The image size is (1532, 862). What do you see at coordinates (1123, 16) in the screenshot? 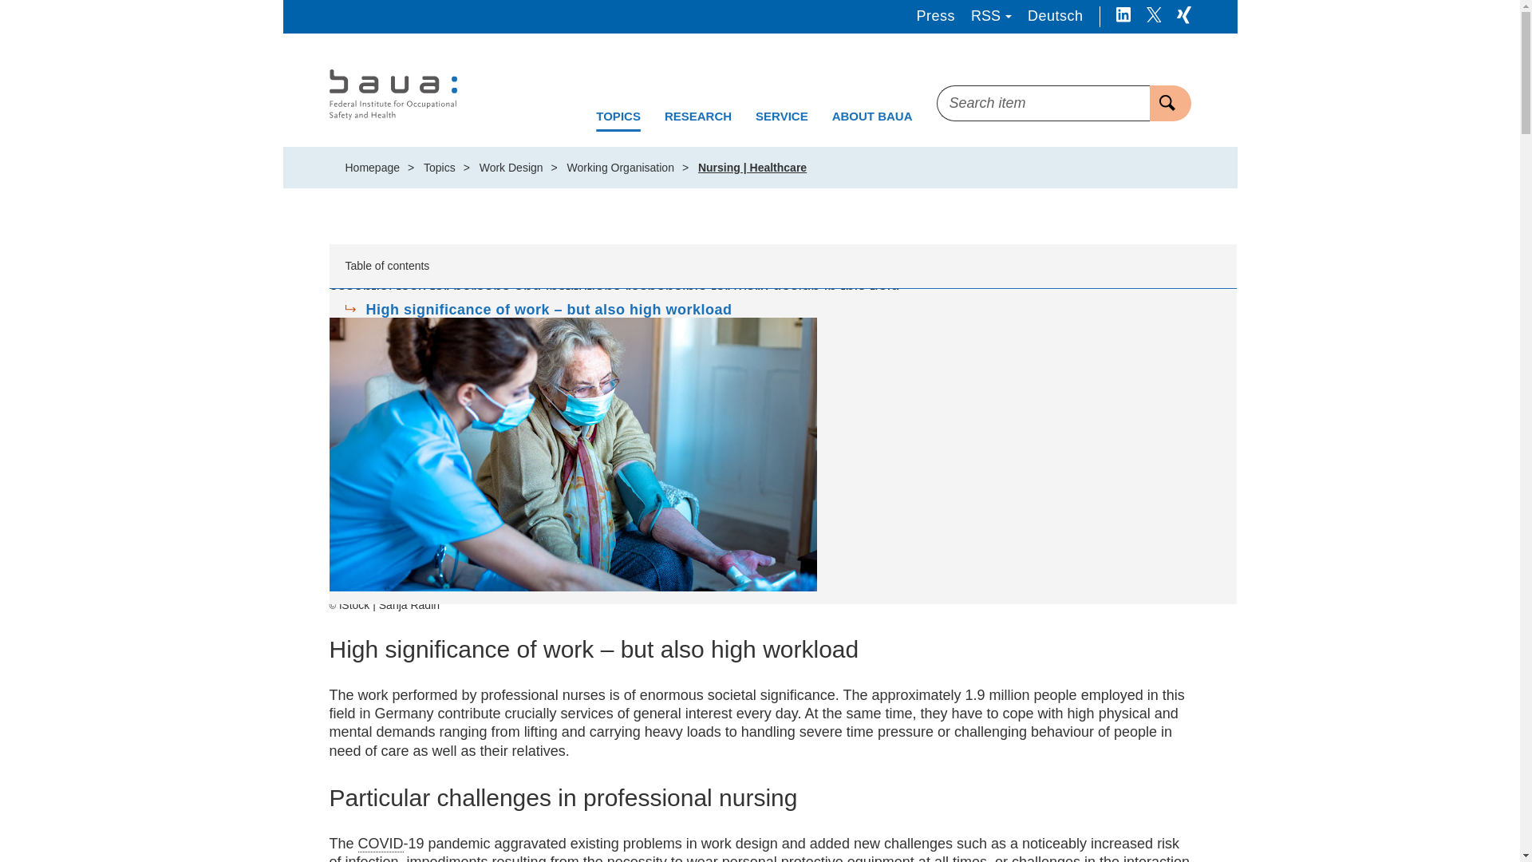
I see `Opens new window` at bounding box center [1123, 16].